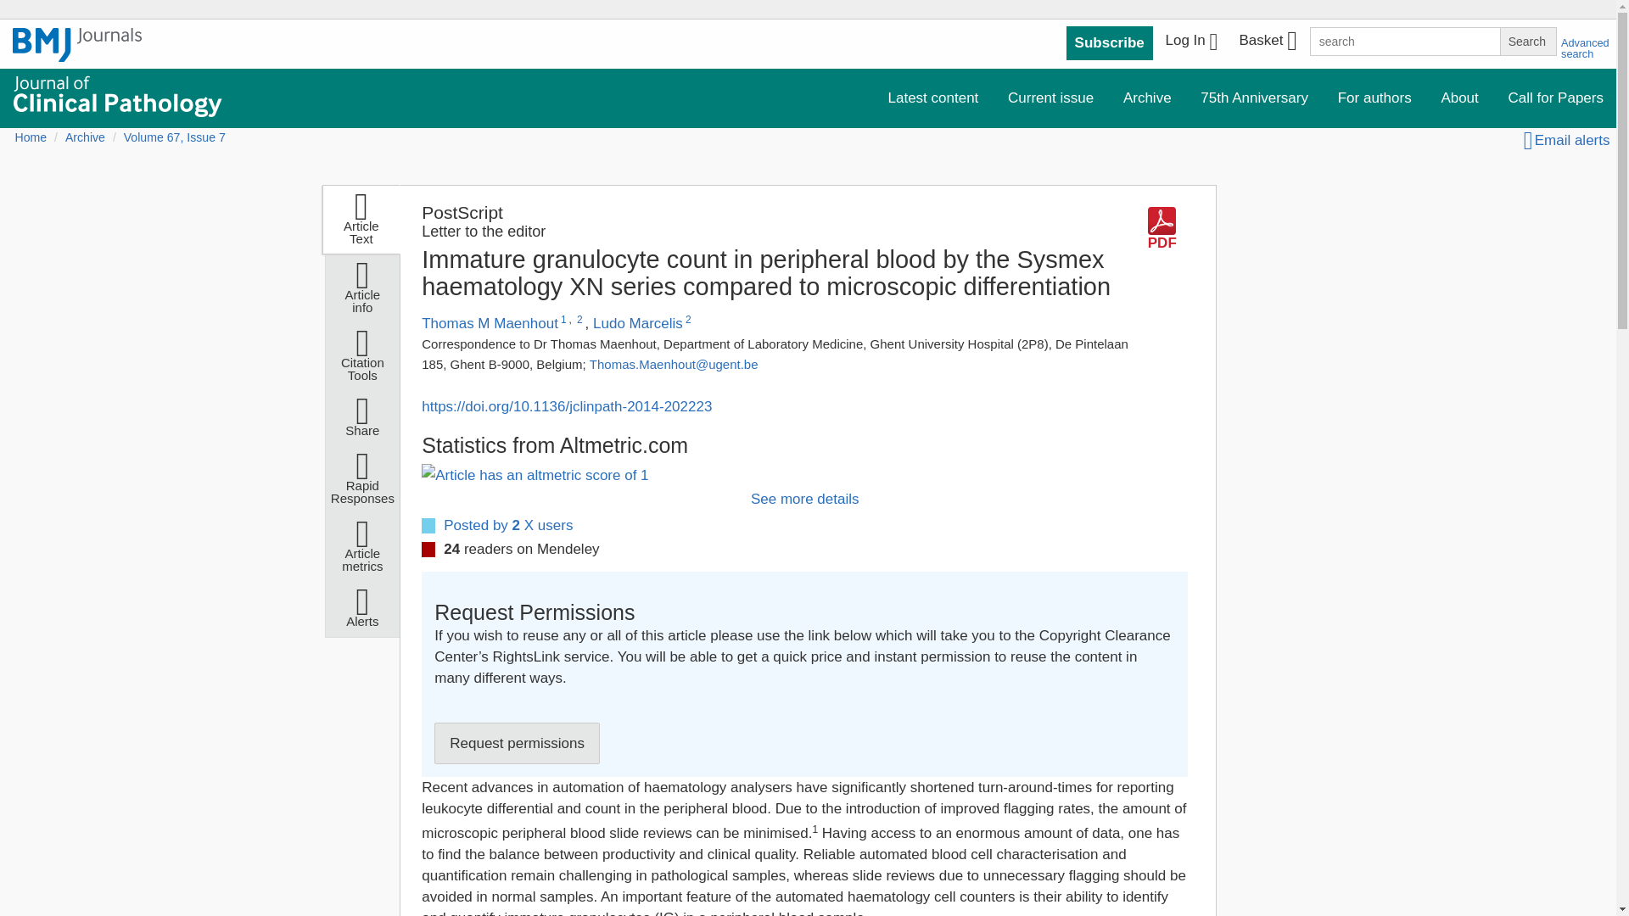 The height and width of the screenshot is (916, 1629). What do you see at coordinates (1585, 48) in the screenshot?
I see `Advanced search` at bounding box center [1585, 48].